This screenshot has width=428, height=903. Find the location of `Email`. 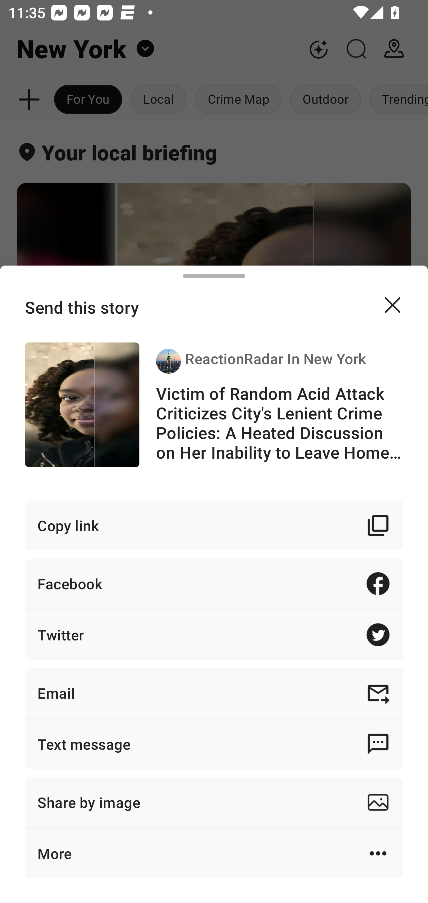

Email is located at coordinates (214, 693).